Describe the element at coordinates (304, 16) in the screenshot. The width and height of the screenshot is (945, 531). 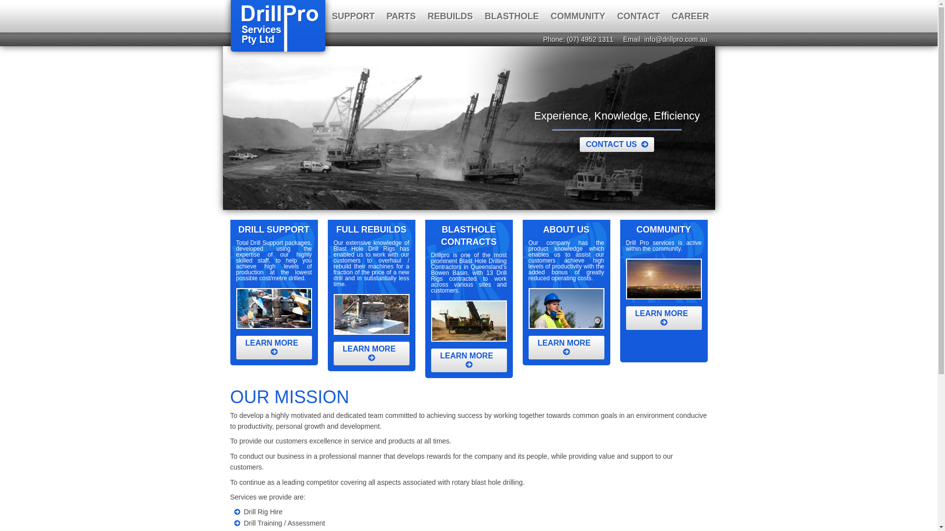
I see `ABOUT` at that location.